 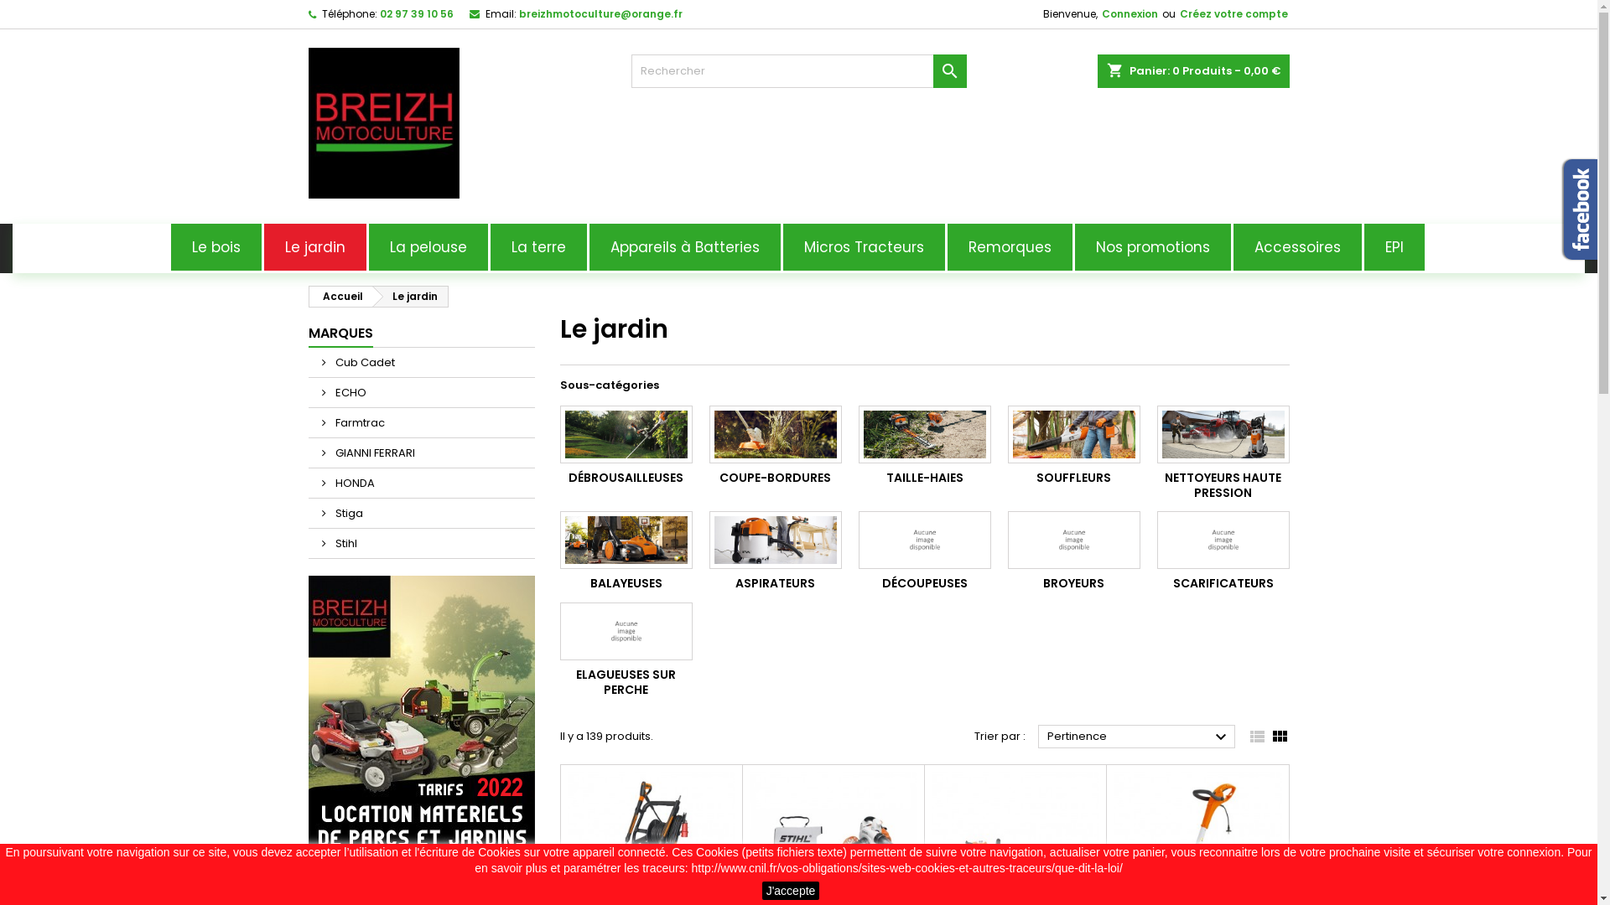 What do you see at coordinates (1154, 247) in the screenshot?
I see `Nos promotions` at bounding box center [1154, 247].